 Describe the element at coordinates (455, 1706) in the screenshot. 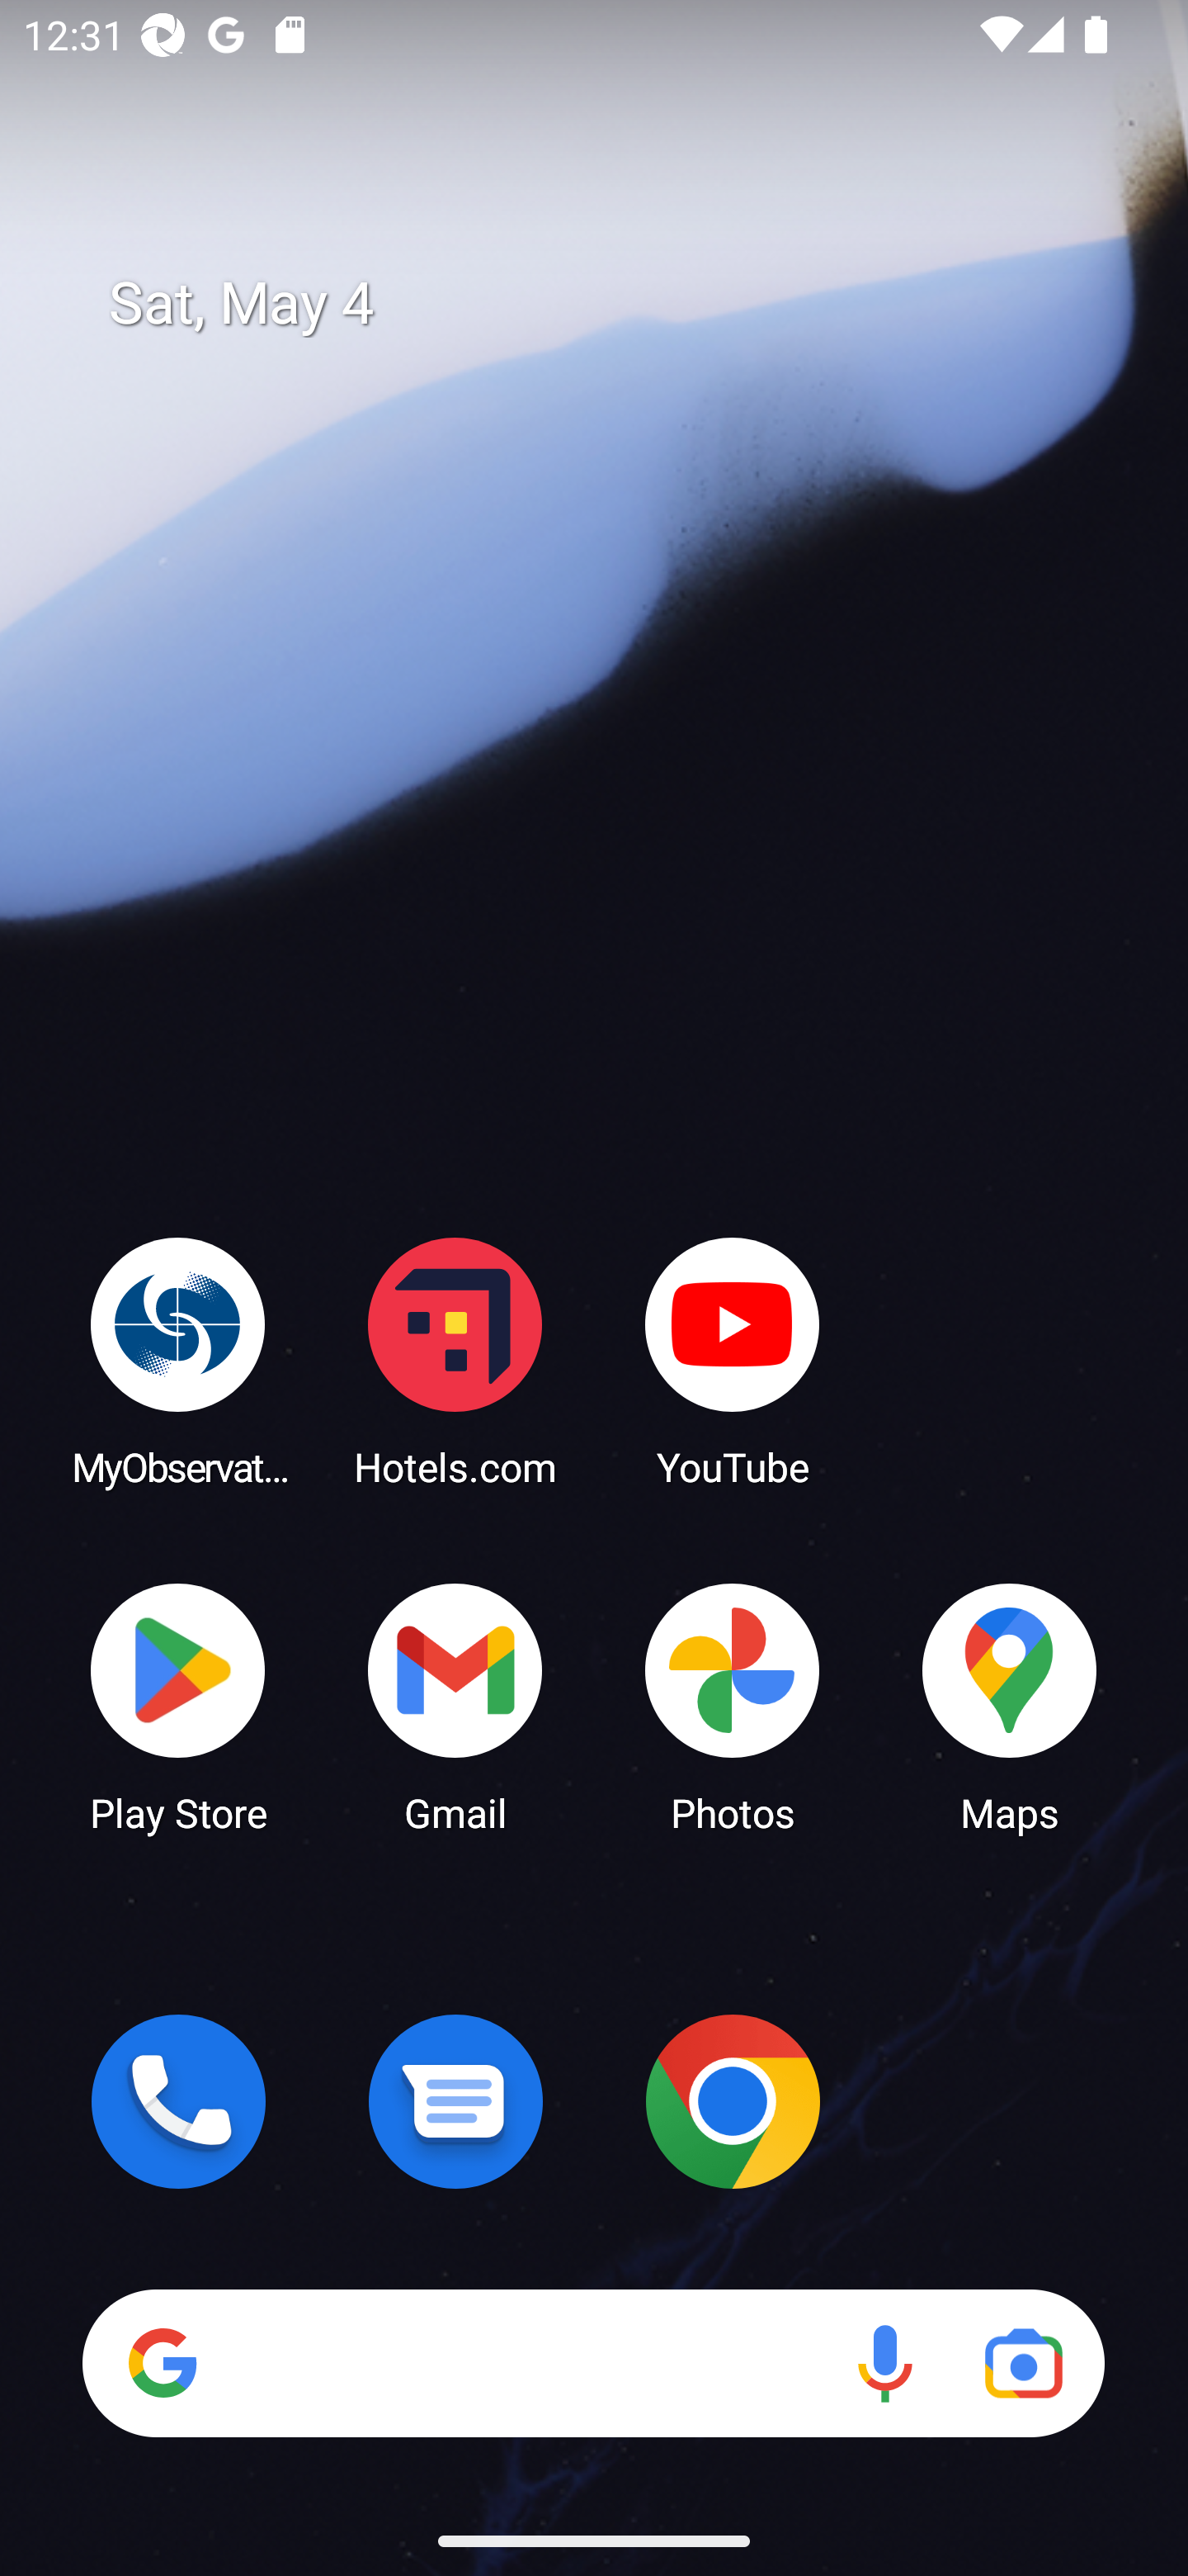

I see `Gmail` at that location.